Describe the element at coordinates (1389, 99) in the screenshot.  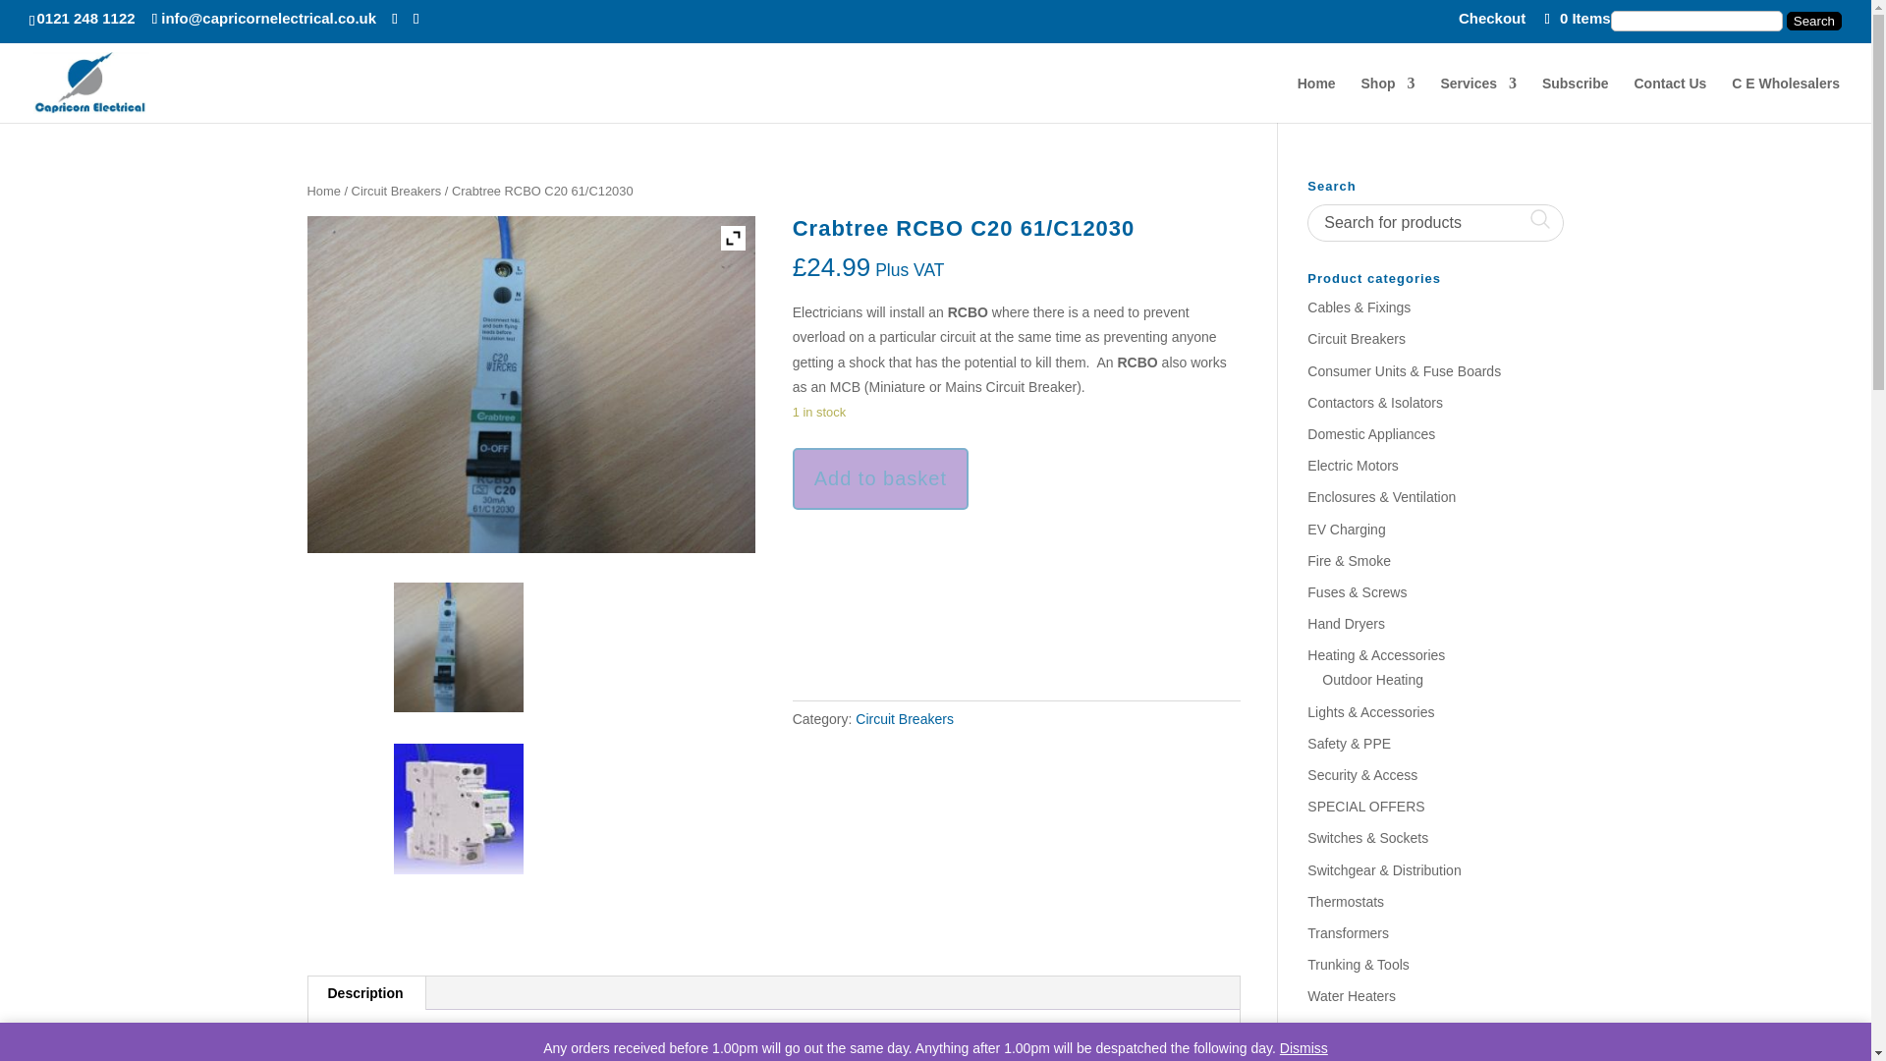
I see `Shop` at that location.